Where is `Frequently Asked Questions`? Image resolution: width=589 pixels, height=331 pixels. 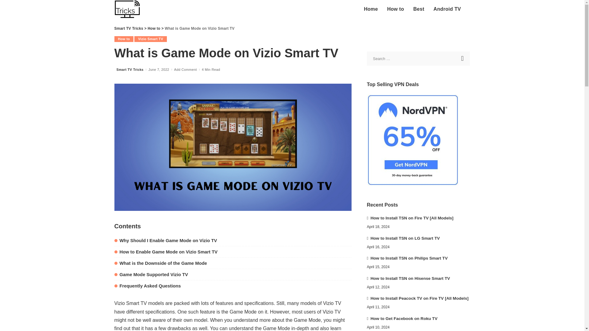
Frequently Asked Questions is located at coordinates (147, 286).